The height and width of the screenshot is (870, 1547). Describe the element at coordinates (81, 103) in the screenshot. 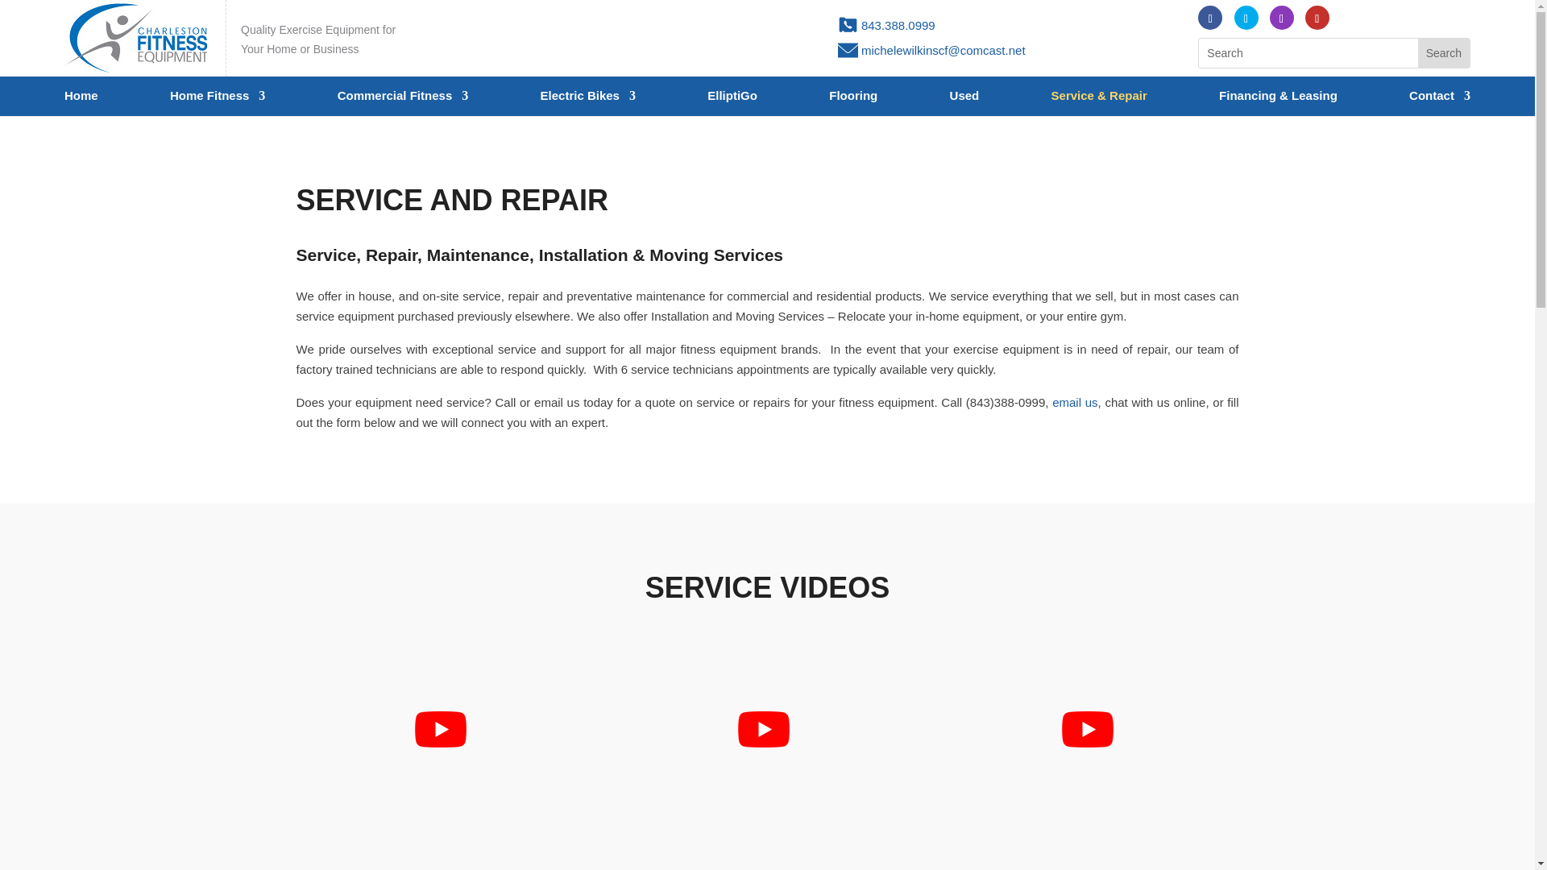

I see `Home` at that location.